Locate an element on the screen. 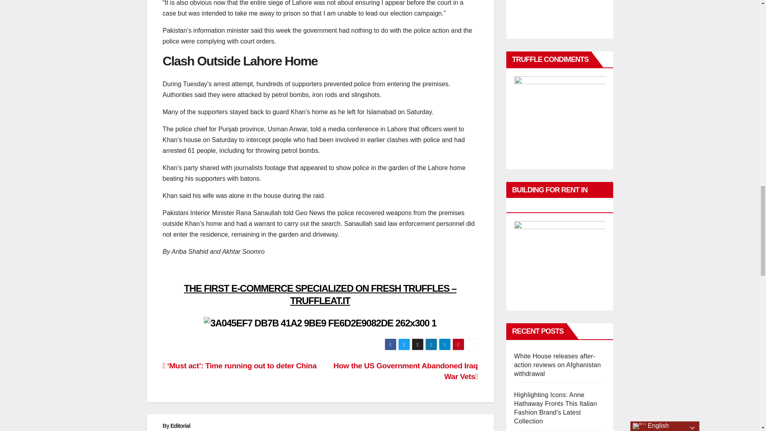  How the US Government Abandoned Iraq War Vets is located at coordinates (405, 371).